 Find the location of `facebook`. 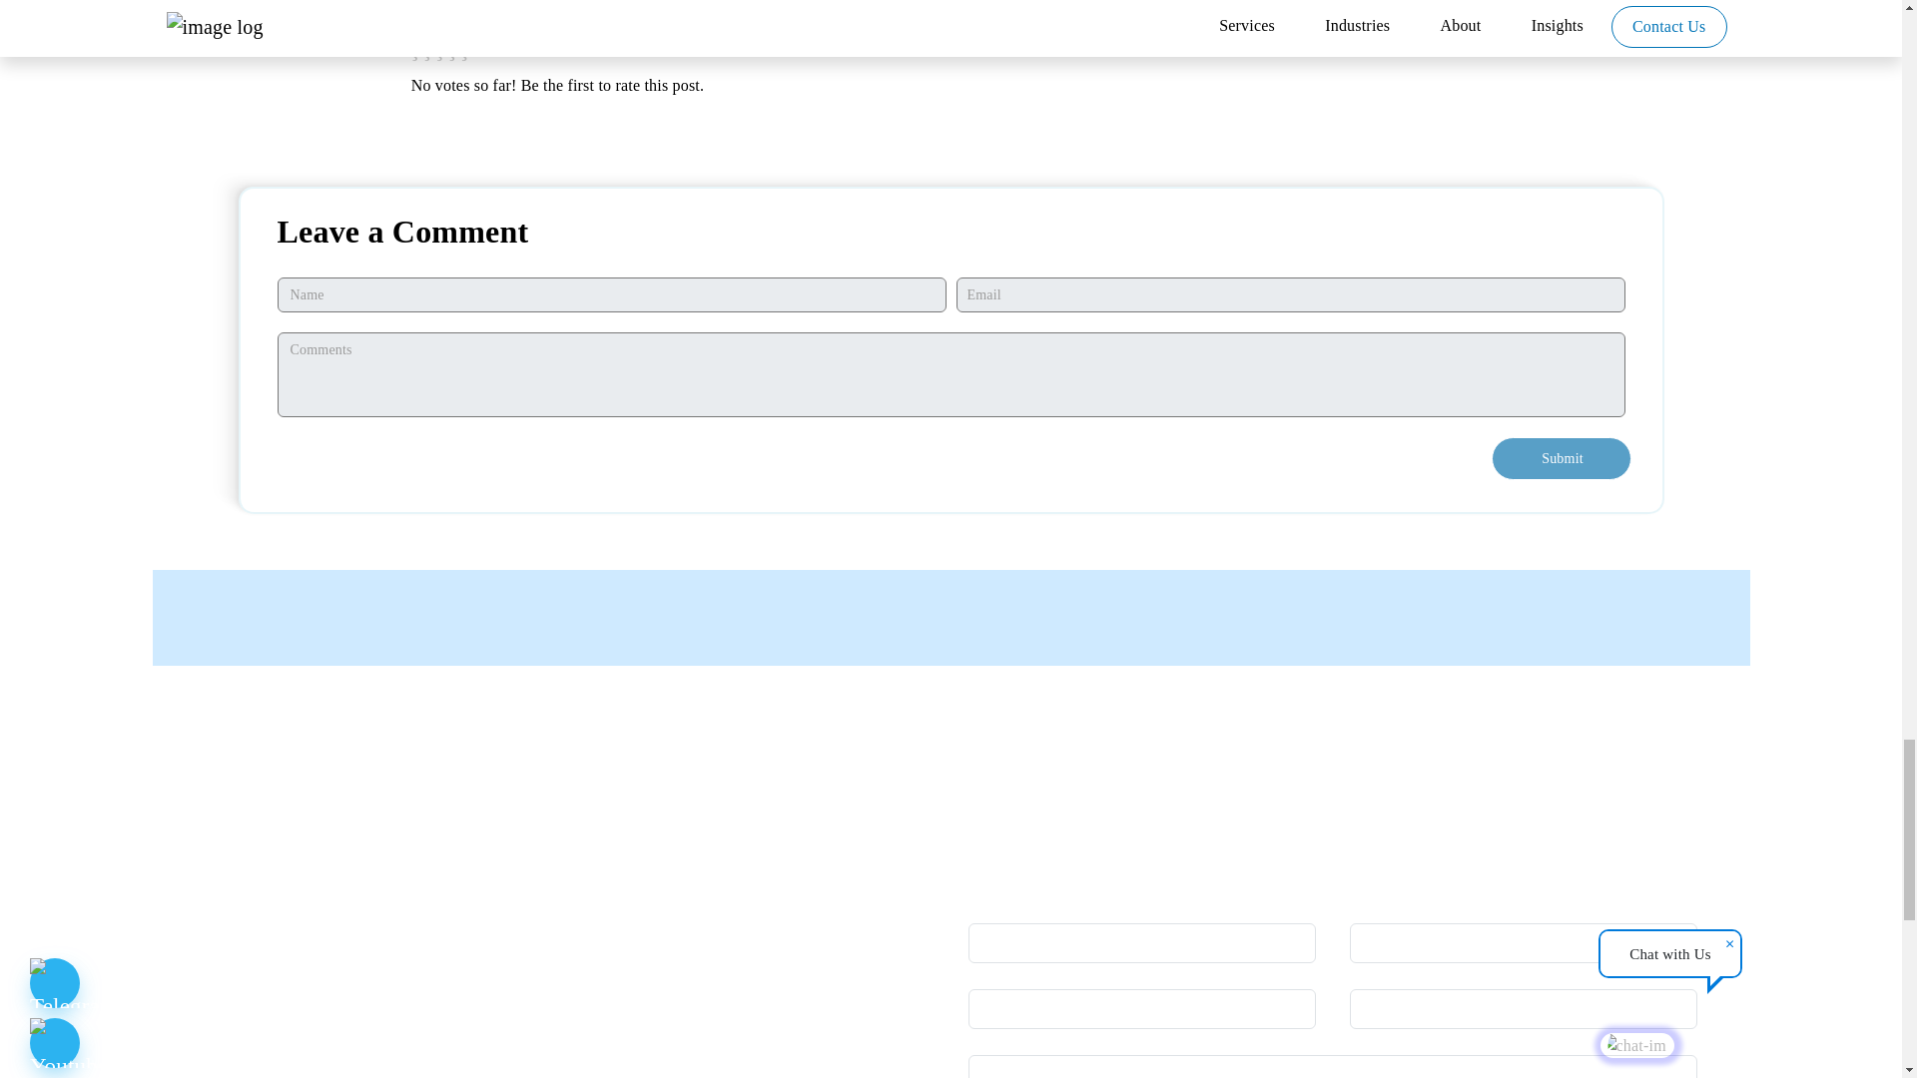

facebook is located at coordinates (1252, 6).